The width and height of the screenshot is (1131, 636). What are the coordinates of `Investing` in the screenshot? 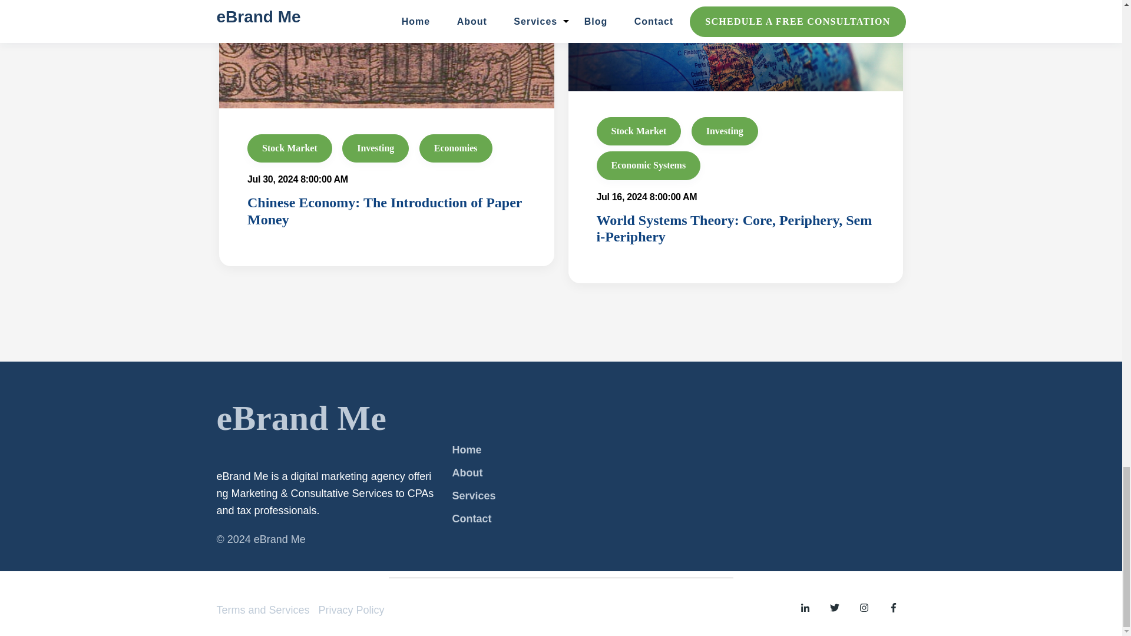 It's located at (375, 148).